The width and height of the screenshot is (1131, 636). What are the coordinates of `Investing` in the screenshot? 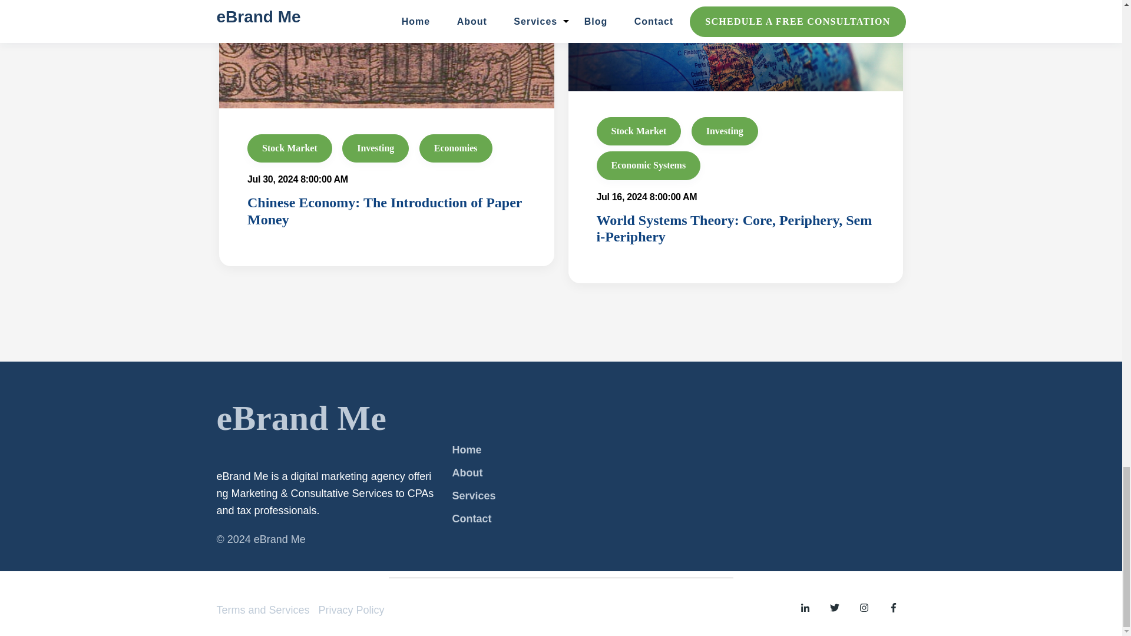 It's located at (375, 148).